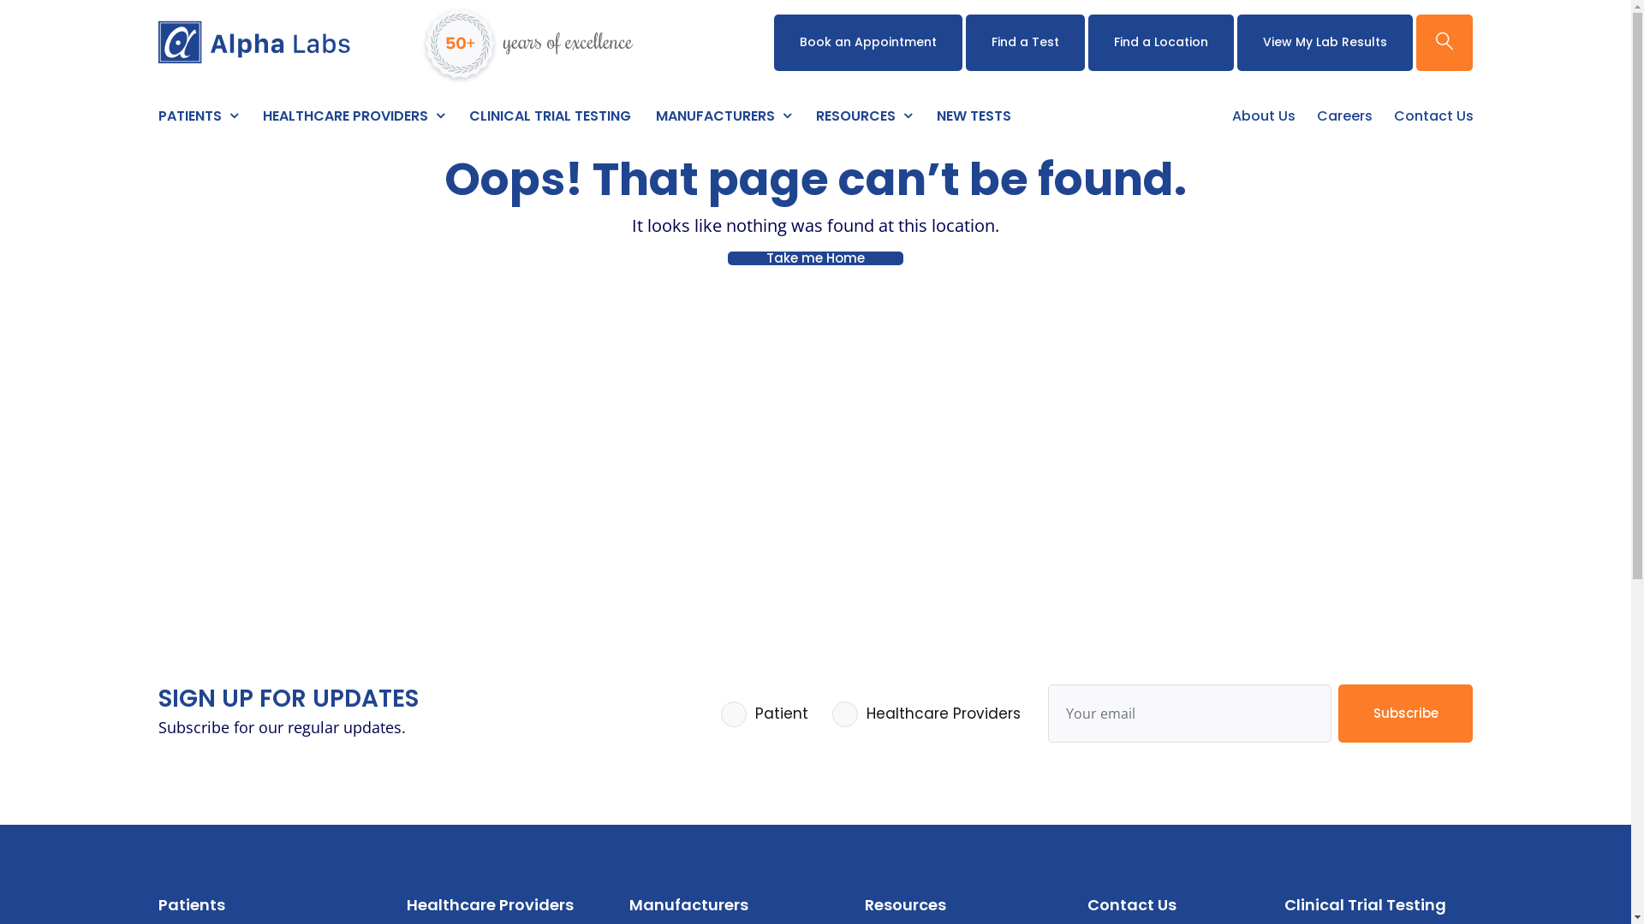  Describe the element at coordinates (1406, 714) in the screenshot. I see `Subscribe` at that location.